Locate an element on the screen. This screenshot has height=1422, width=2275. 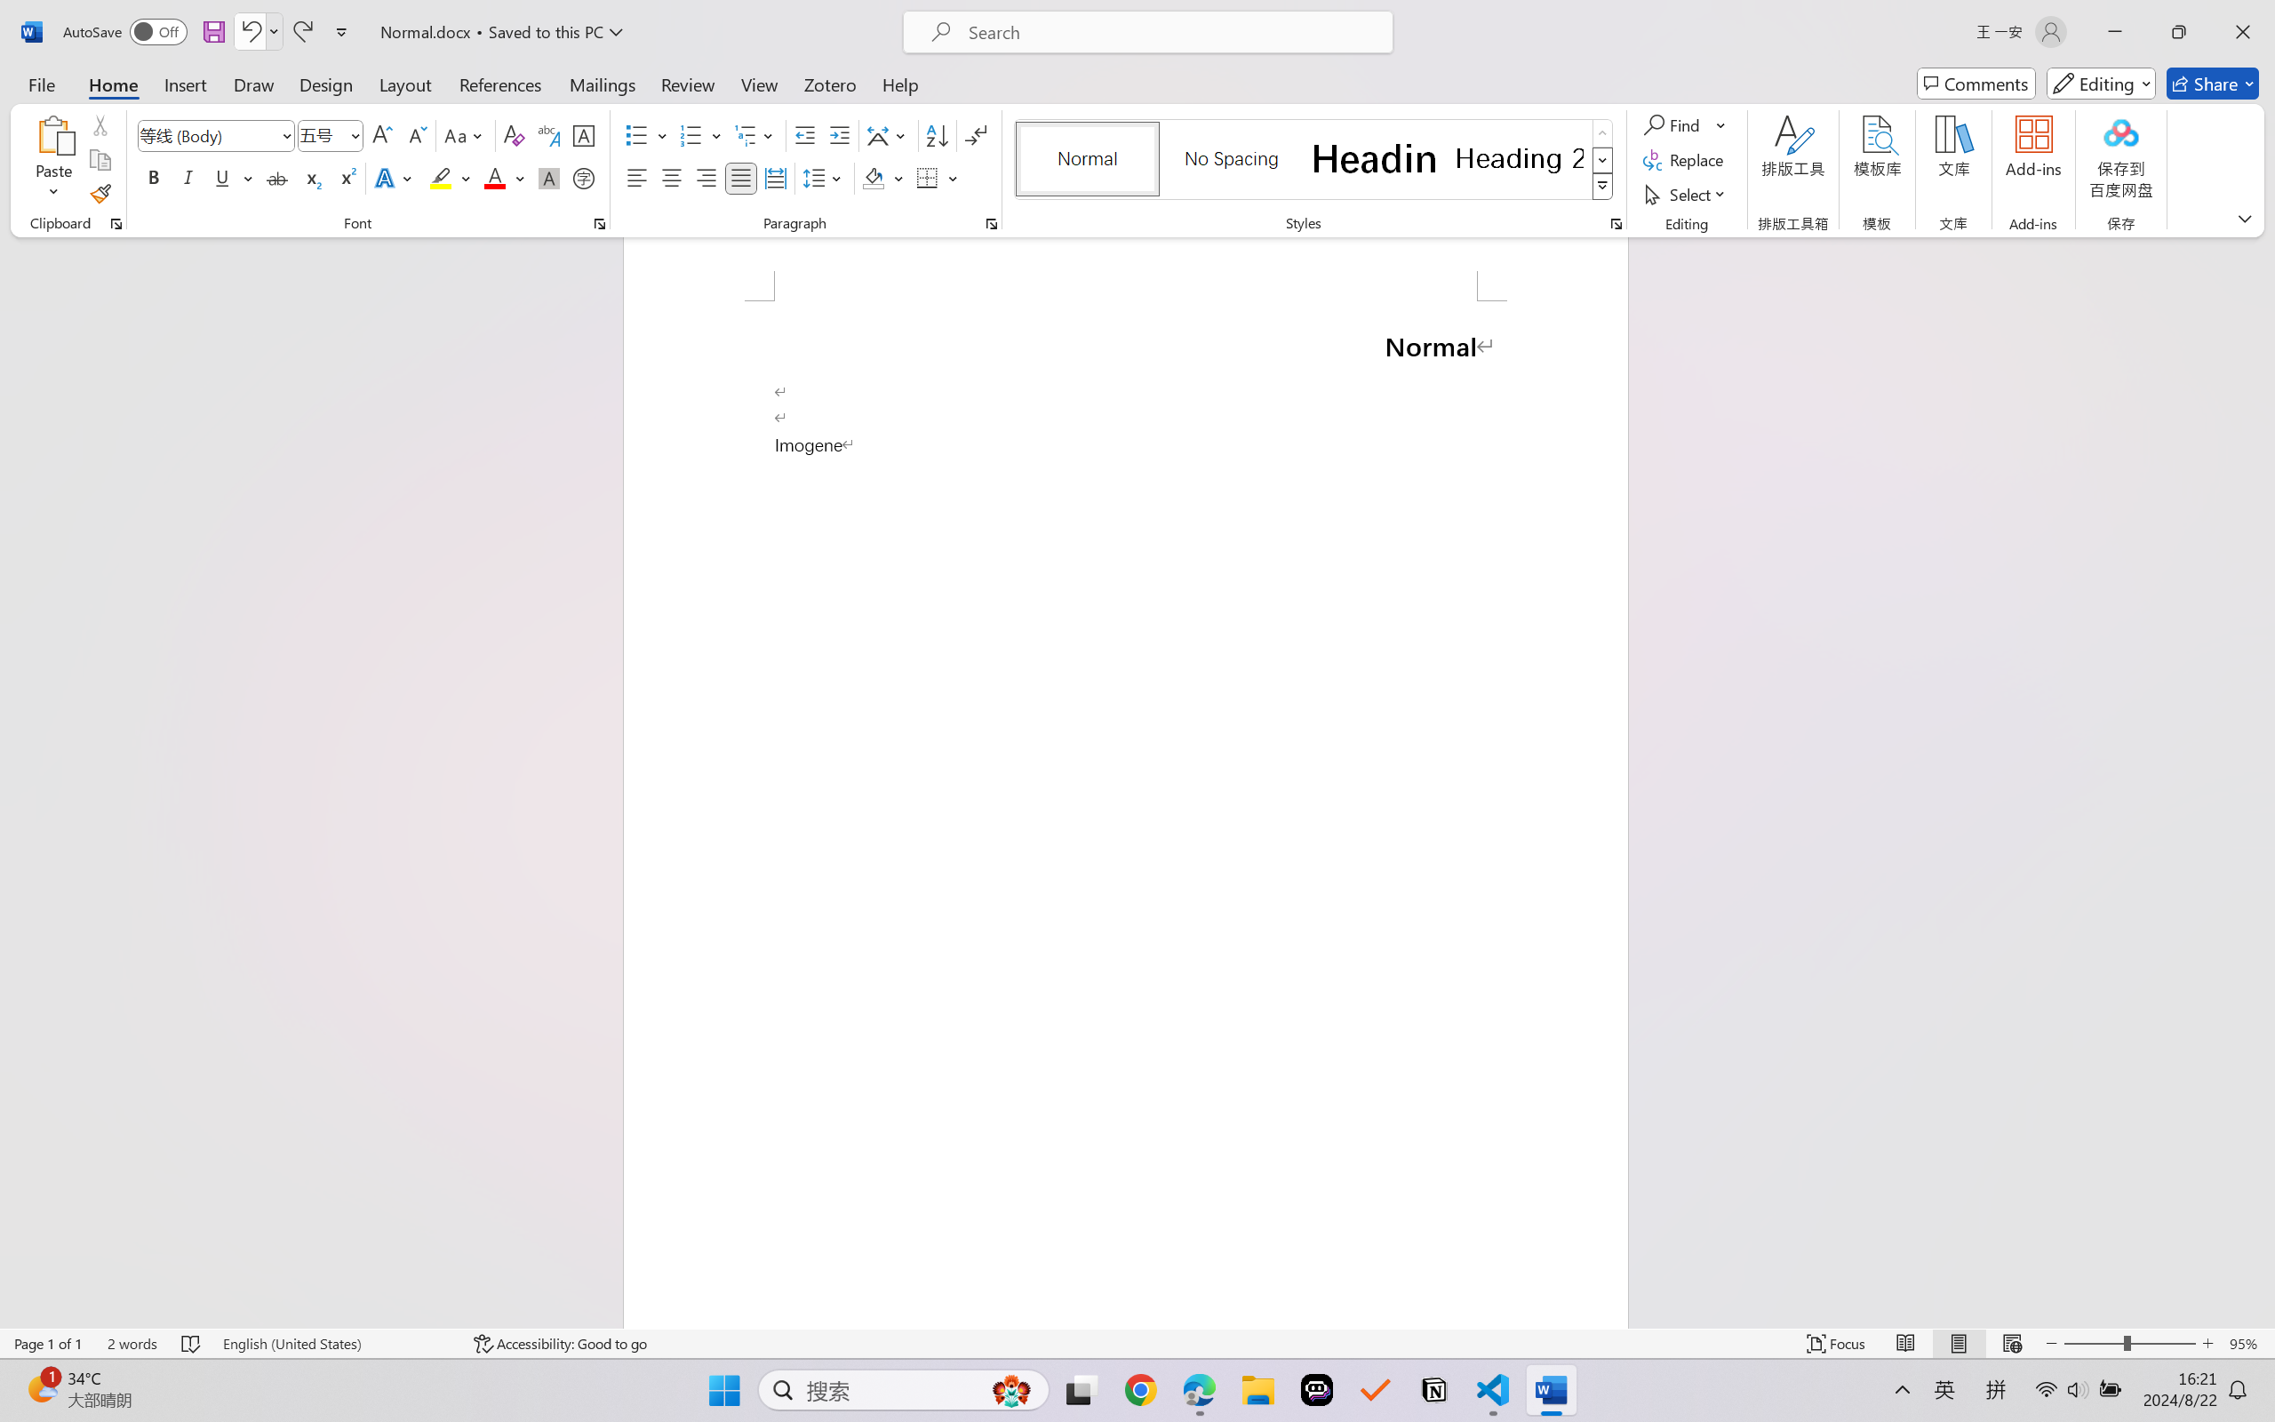
Show/Hide Editing Marks is located at coordinates (976, 135).